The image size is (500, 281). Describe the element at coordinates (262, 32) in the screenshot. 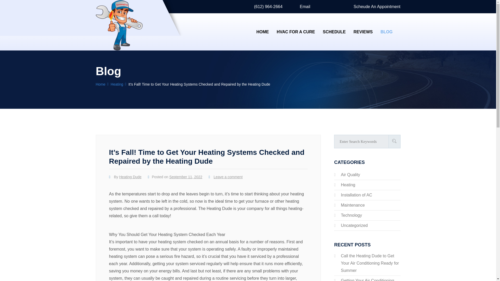

I see `HOME` at that location.